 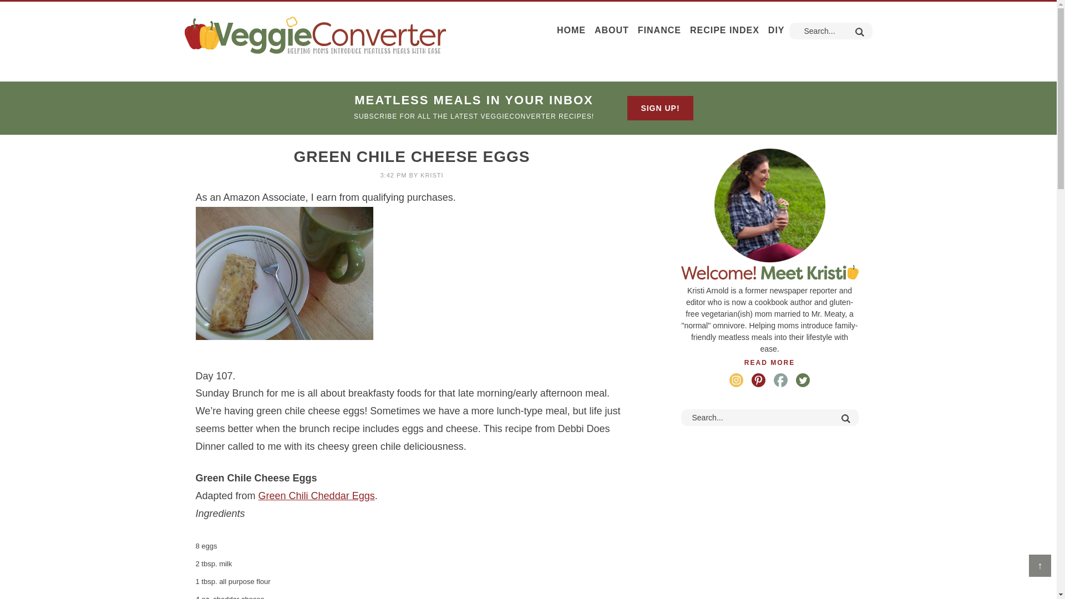 What do you see at coordinates (660, 108) in the screenshot?
I see `SIGN UP!` at bounding box center [660, 108].